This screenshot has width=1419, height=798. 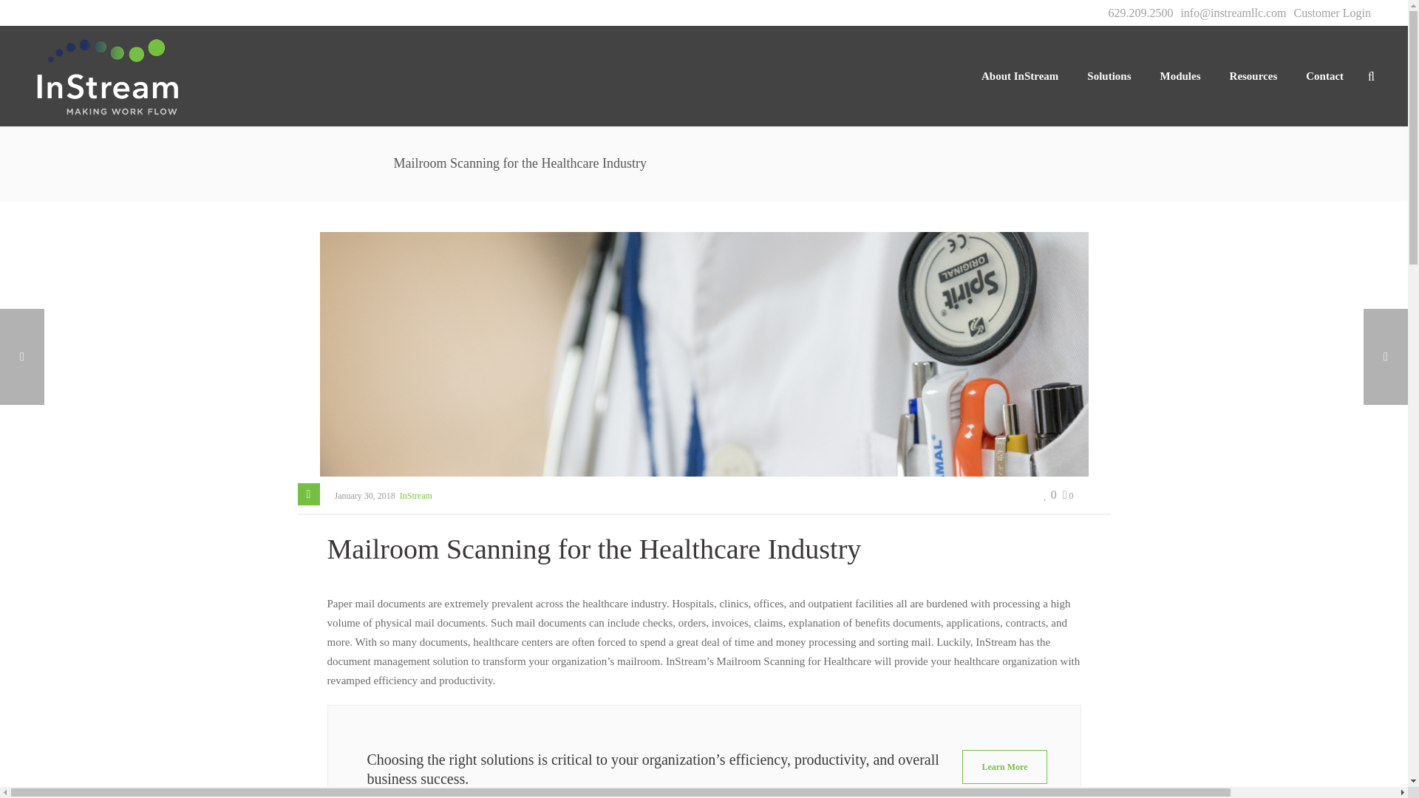 What do you see at coordinates (1140, 13) in the screenshot?
I see `629.209.2500` at bounding box center [1140, 13].